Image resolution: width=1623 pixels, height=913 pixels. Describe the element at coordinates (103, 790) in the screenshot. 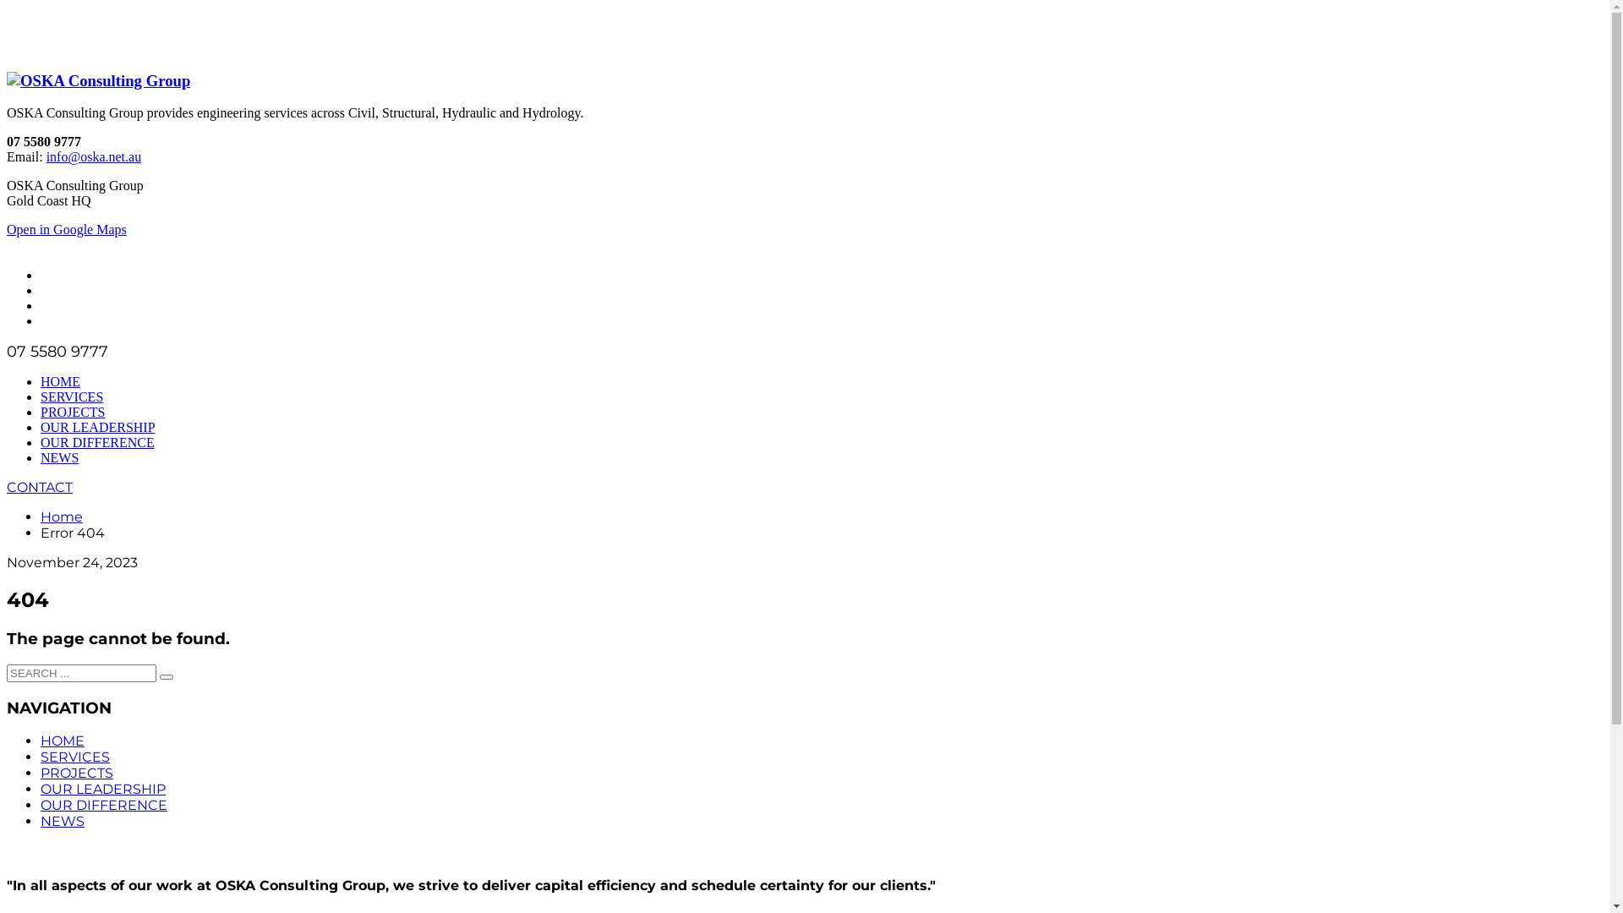

I see `OUR LEADERSHIP` at that location.